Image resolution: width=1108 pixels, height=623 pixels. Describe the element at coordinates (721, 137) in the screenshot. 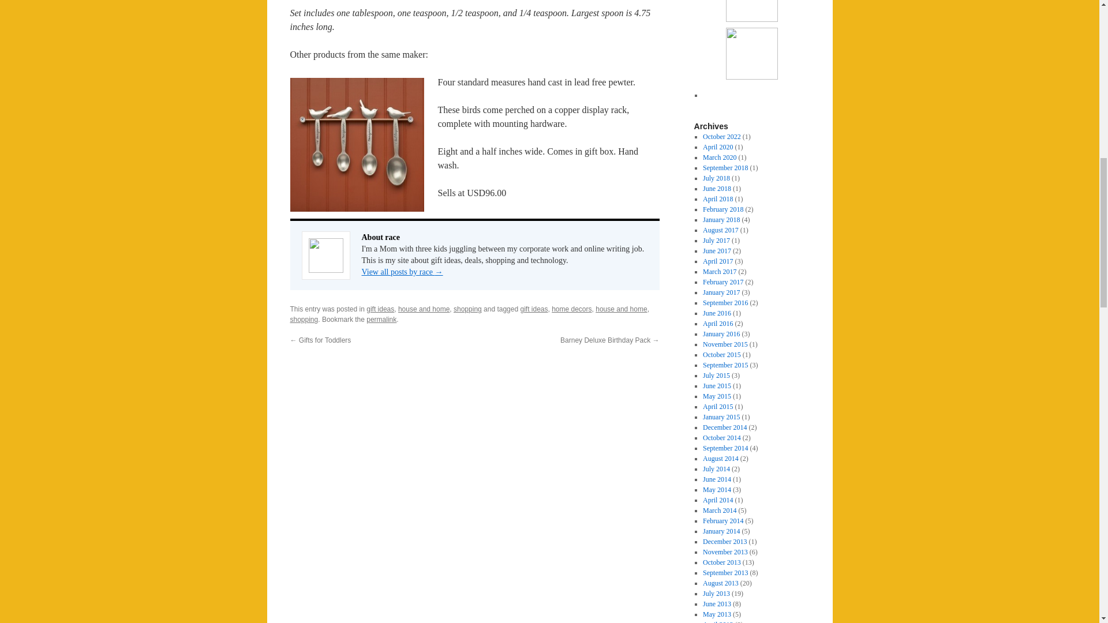

I see `October 2022` at that location.